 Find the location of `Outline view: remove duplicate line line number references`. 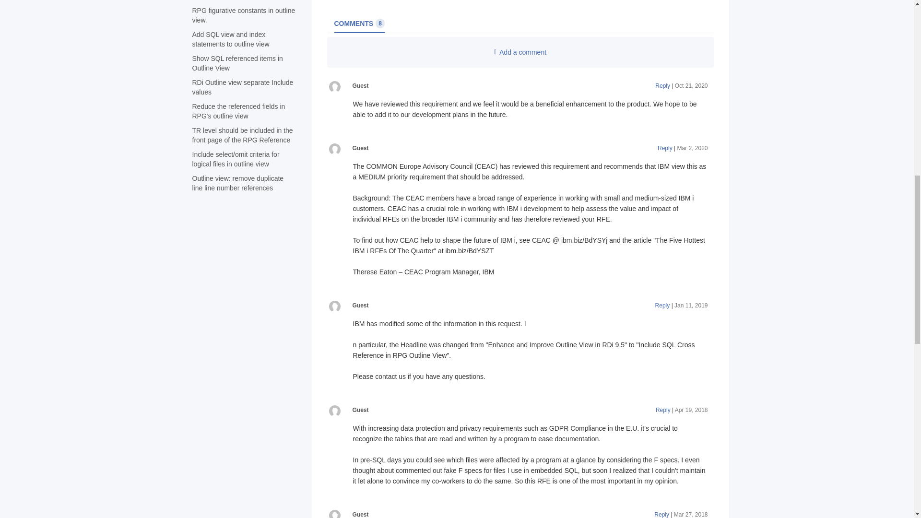

Outline view: remove duplicate line line number references is located at coordinates (243, 15).